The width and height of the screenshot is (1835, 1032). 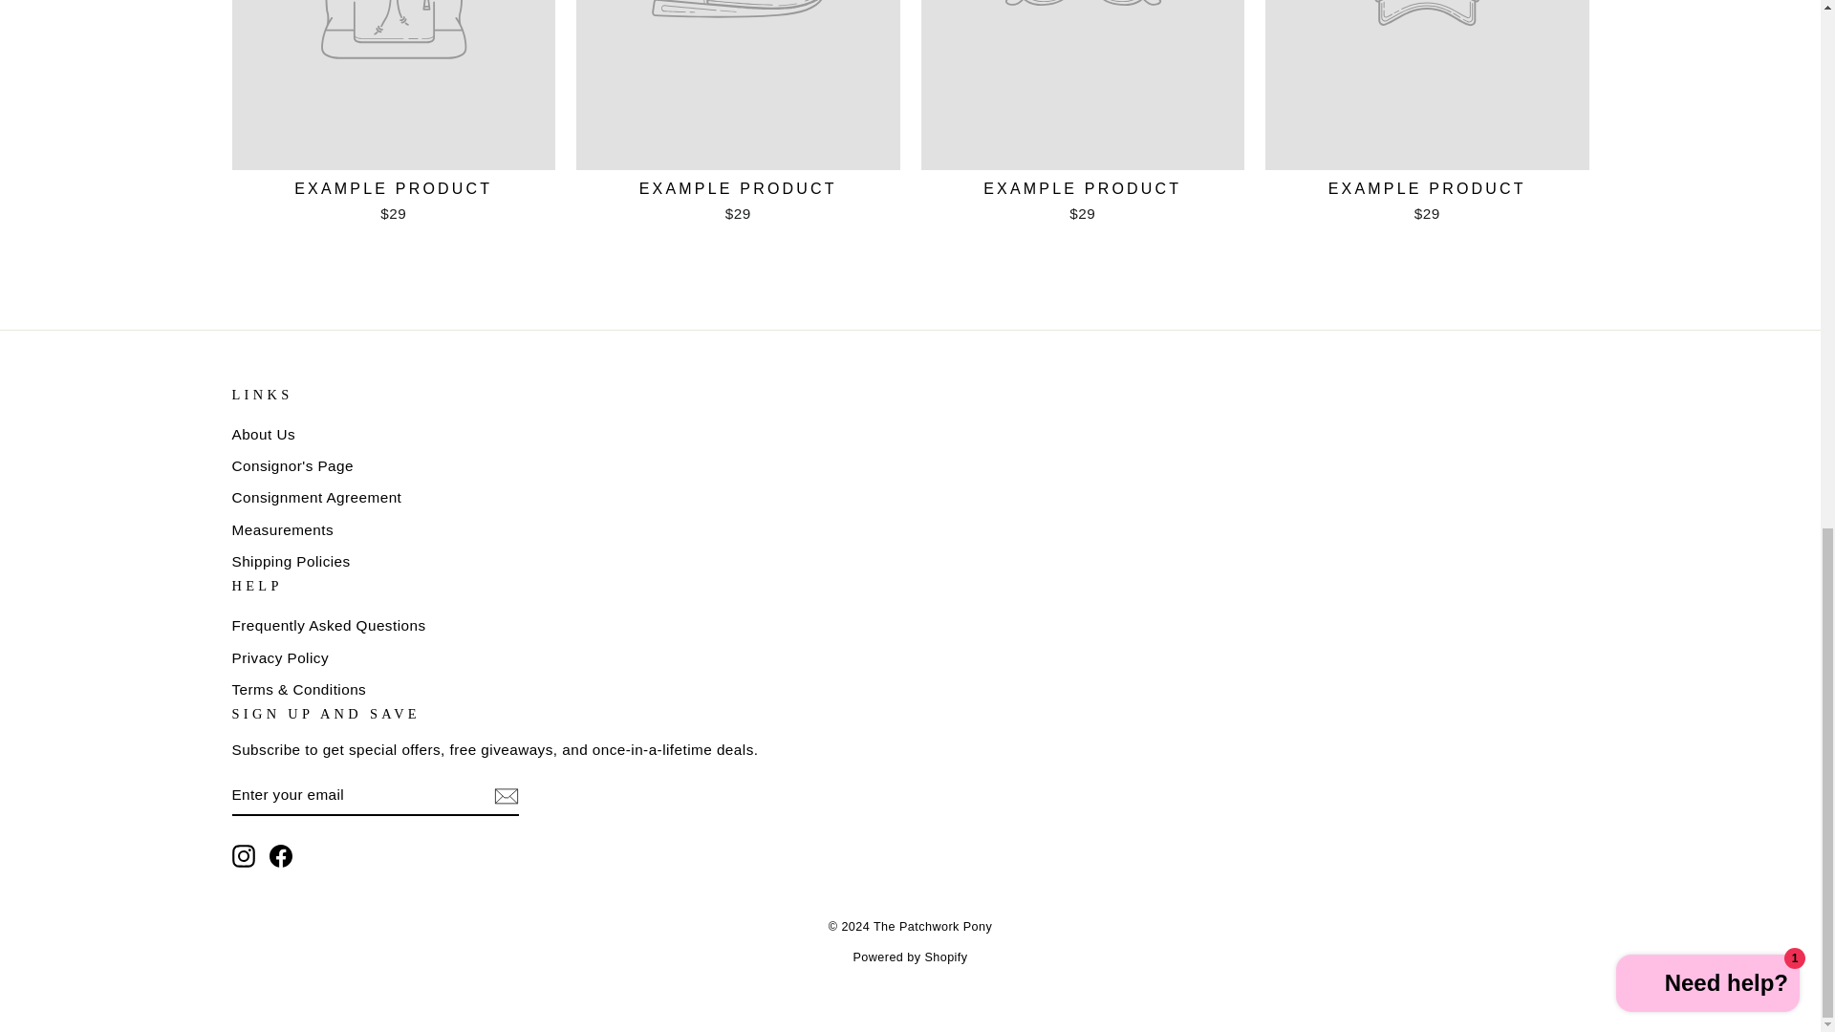 What do you see at coordinates (243, 856) in the screenshot?
I see `The Patchwork Pony on Instagram` at bounding box center [243, 856].